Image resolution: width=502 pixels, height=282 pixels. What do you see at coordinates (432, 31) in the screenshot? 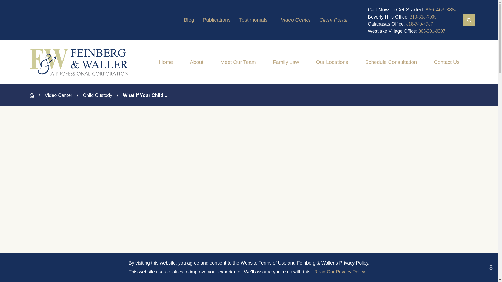
I see `805-301-9307` at bounding box center [432, 31].